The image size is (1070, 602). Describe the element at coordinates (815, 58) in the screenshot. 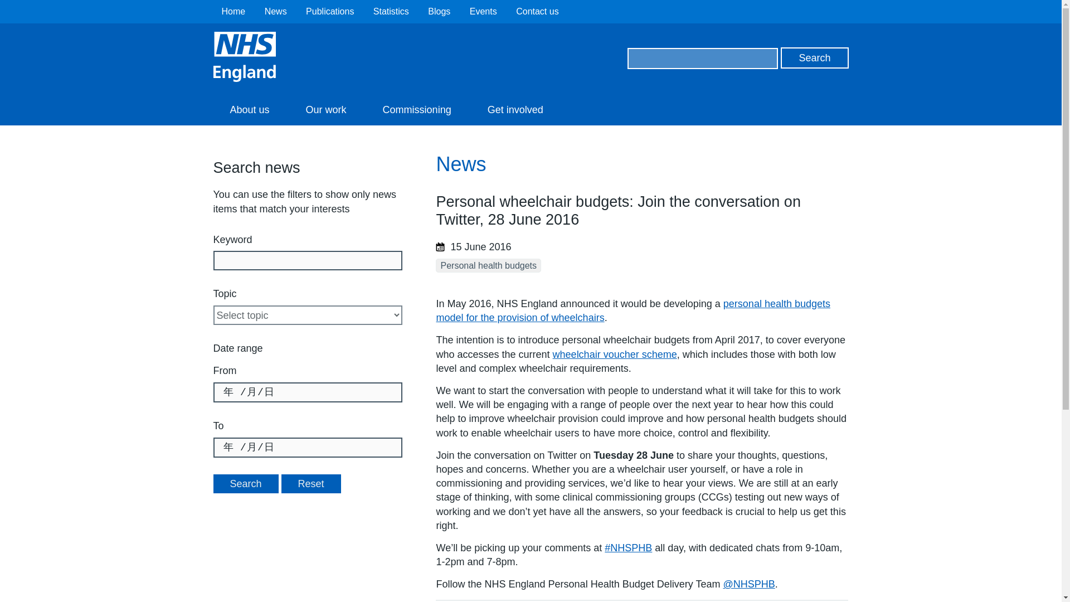

I see `Search` at that location.